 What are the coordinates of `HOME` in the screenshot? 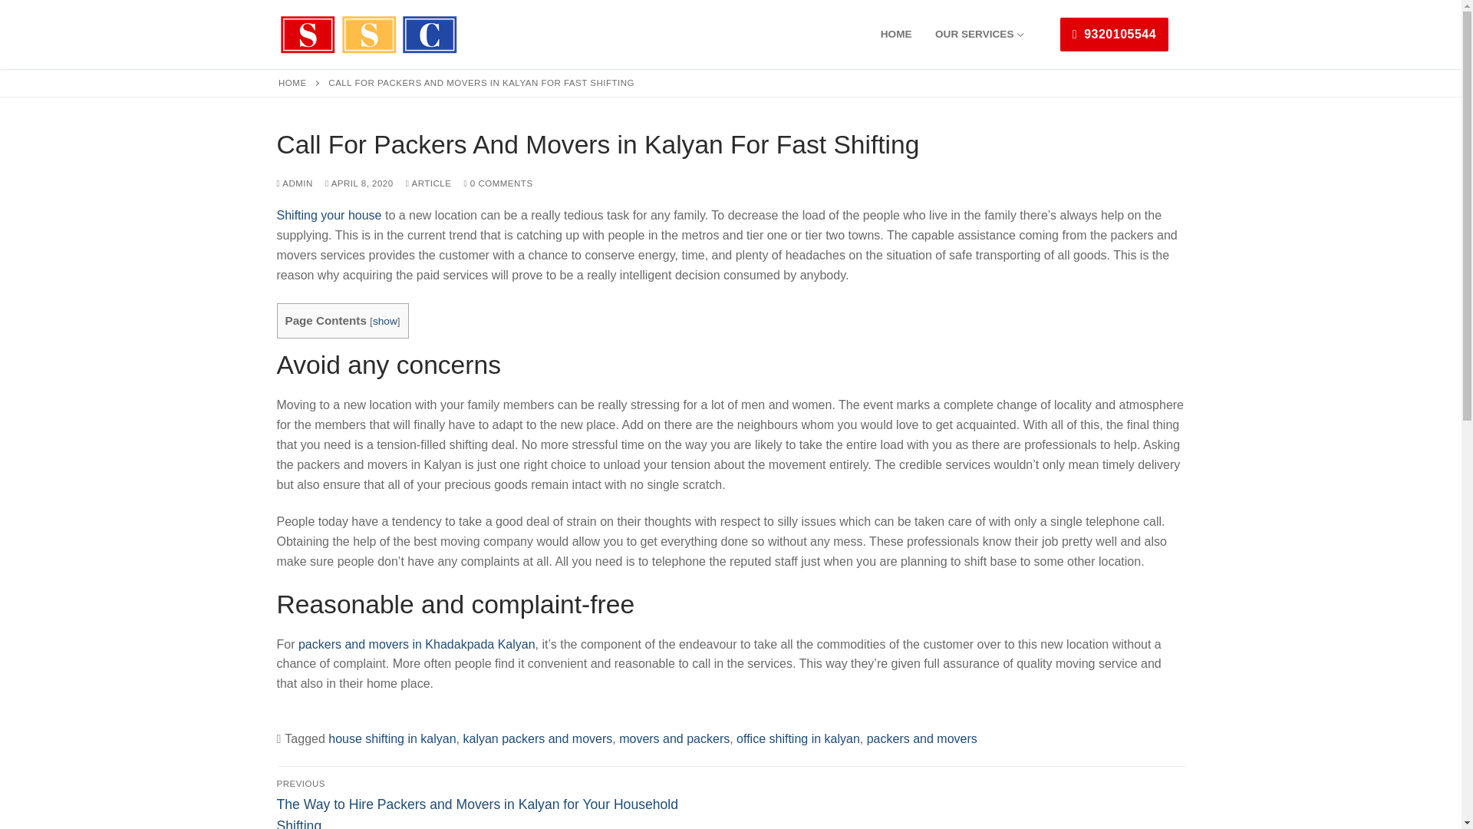 It's located at (896, 34).